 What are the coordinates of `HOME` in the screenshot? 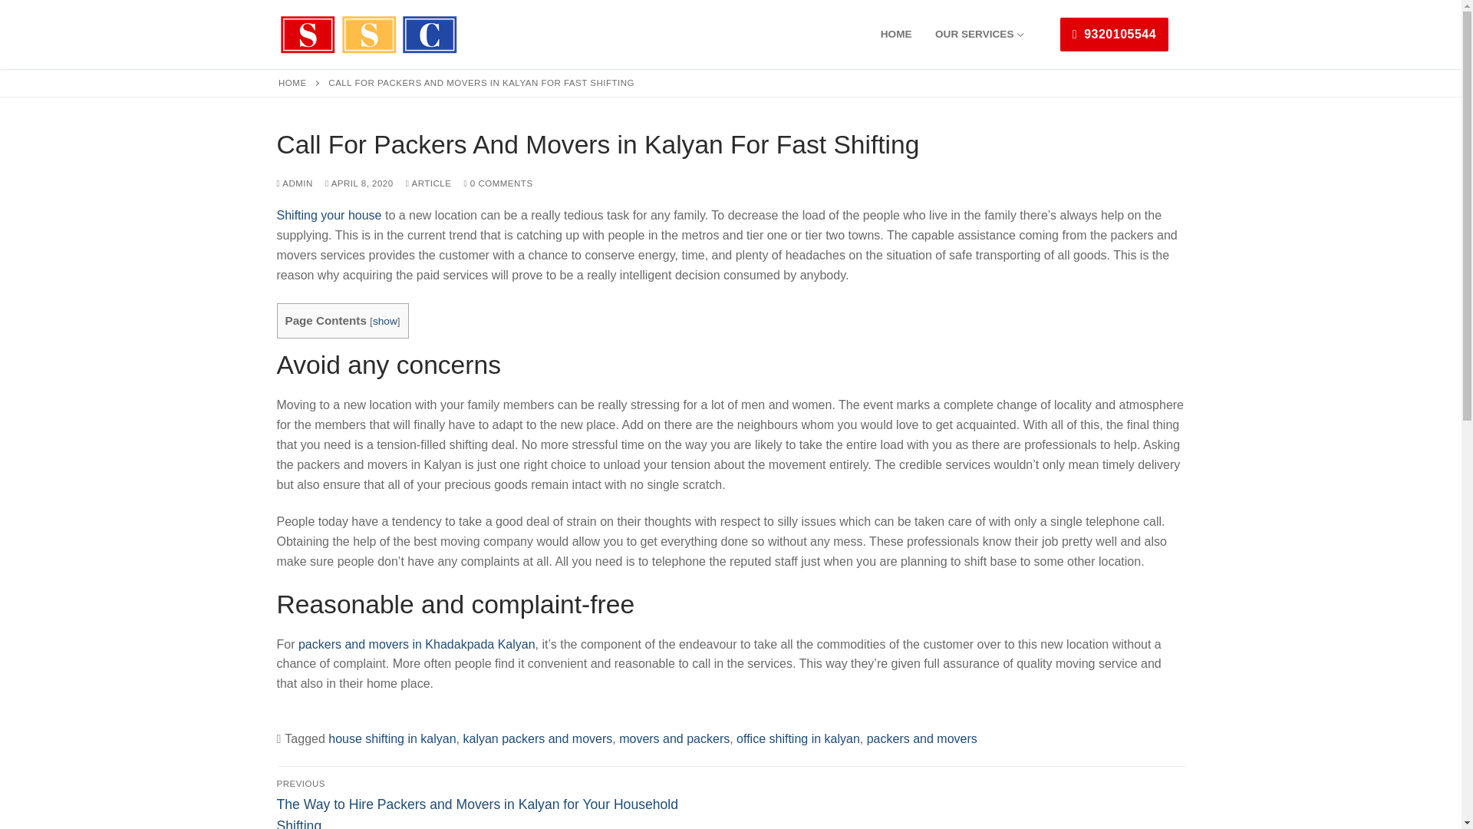 It's located at (896, 34).